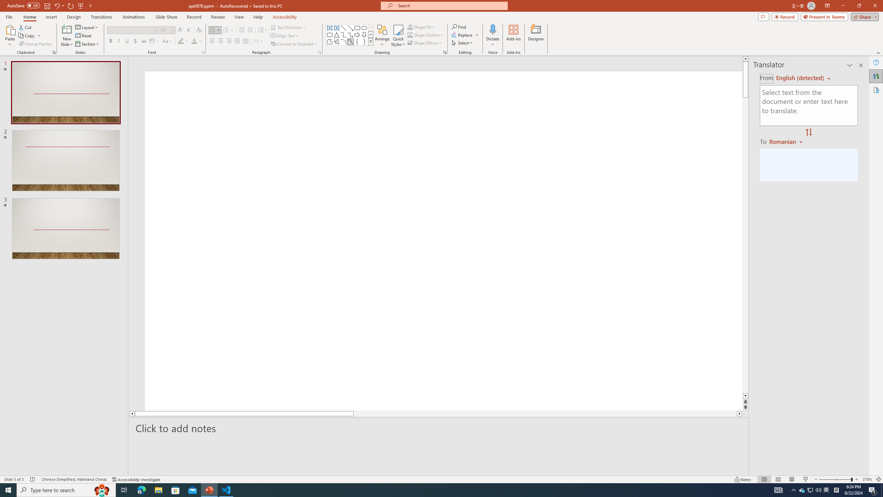 This screenshot has width=883, height=497. What do you see at coordinates (357, 28) in the screenshot?
I see `Rectangle` at bounding box center [357, 28].